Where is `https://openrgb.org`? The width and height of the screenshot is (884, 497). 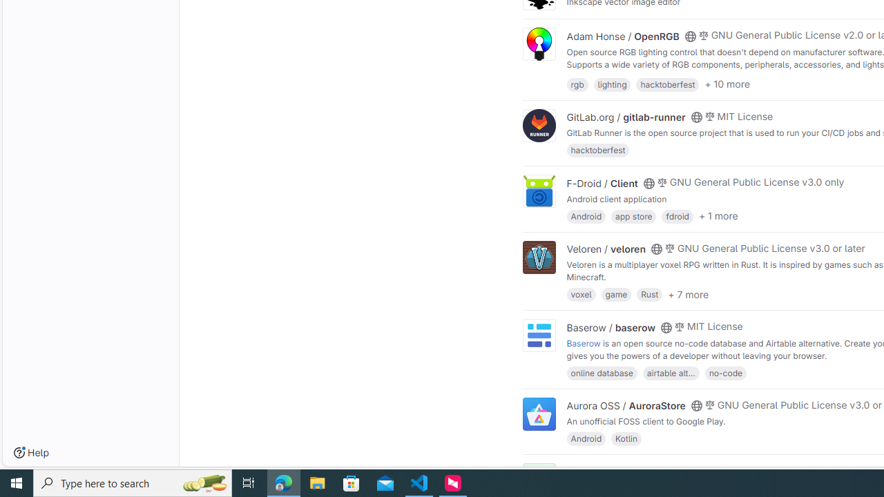 https://openrgb.org is located at coordinates (684, 76).